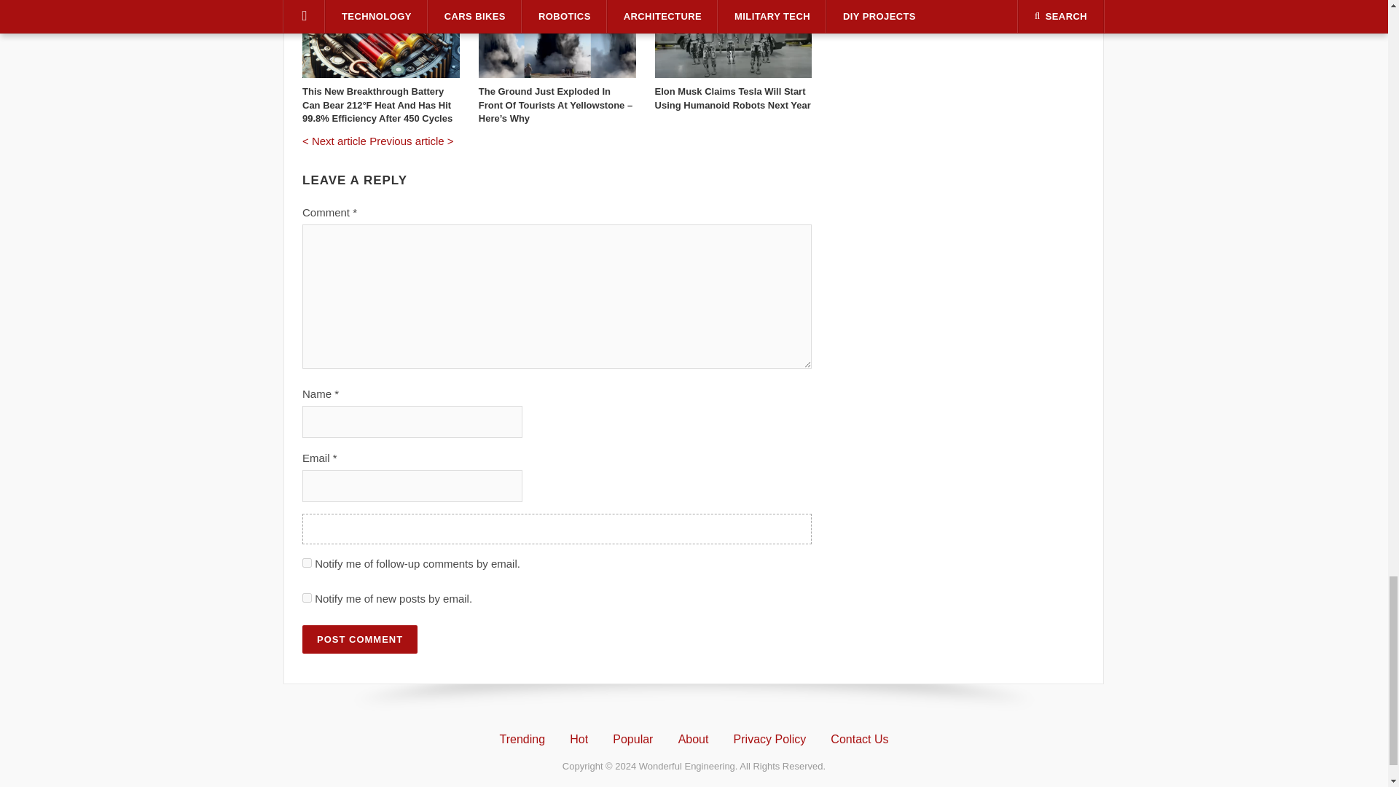  I want to click on subscribe, so click(307, 598).